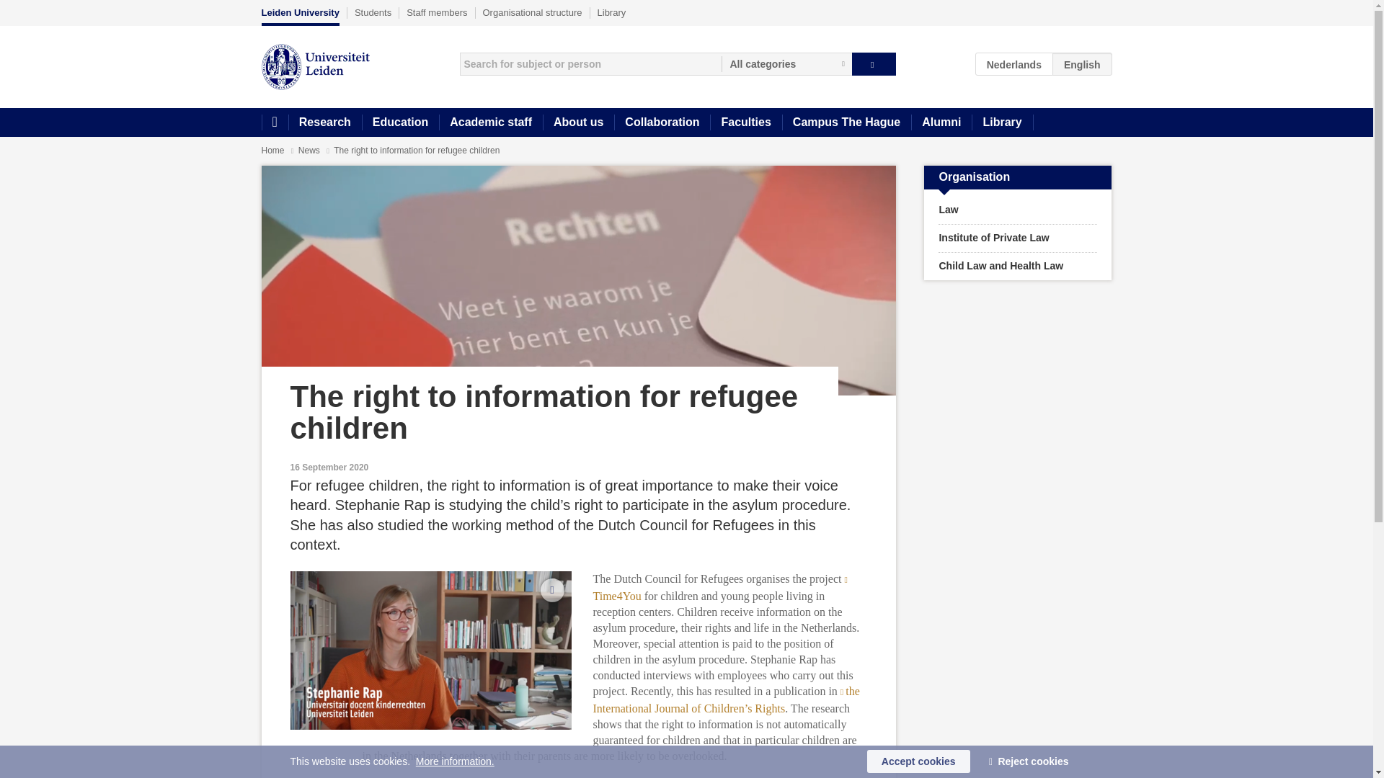  I want to click on Faculties, so click(745, 122).